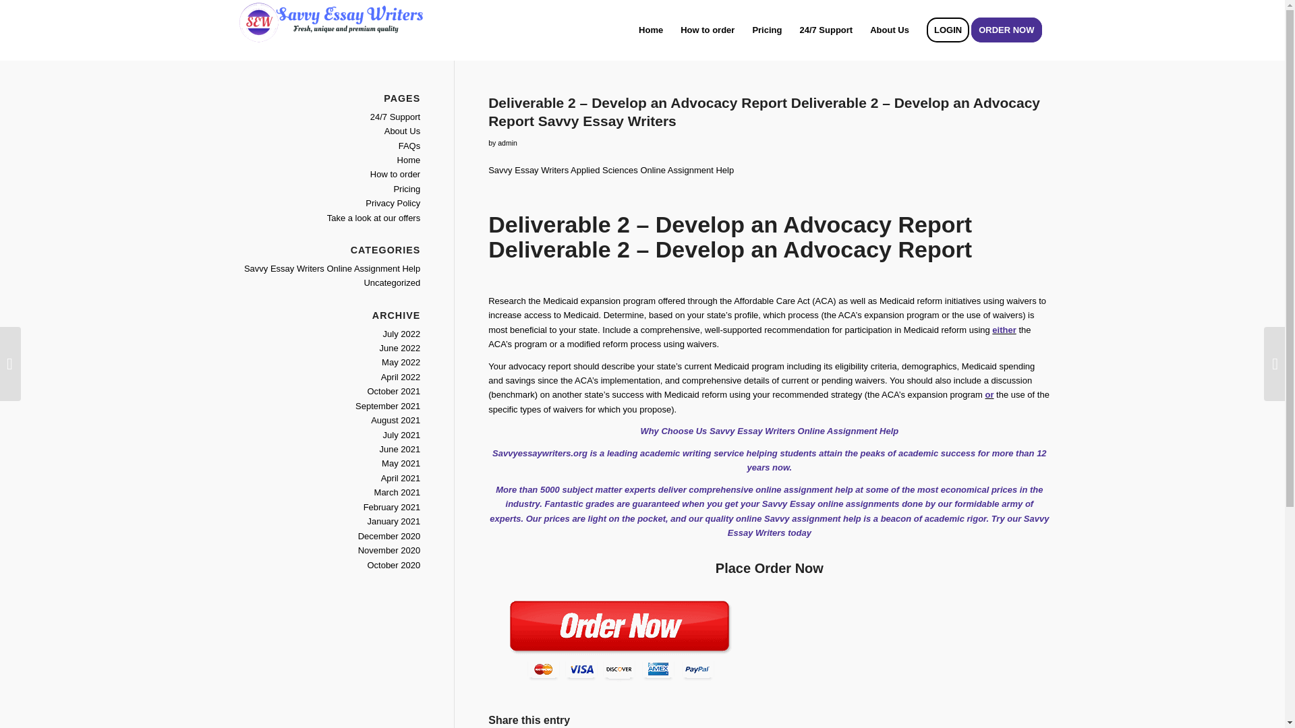 This screenshot has width=1295, height=728. I want to click on May 2022, so click(401, 363).